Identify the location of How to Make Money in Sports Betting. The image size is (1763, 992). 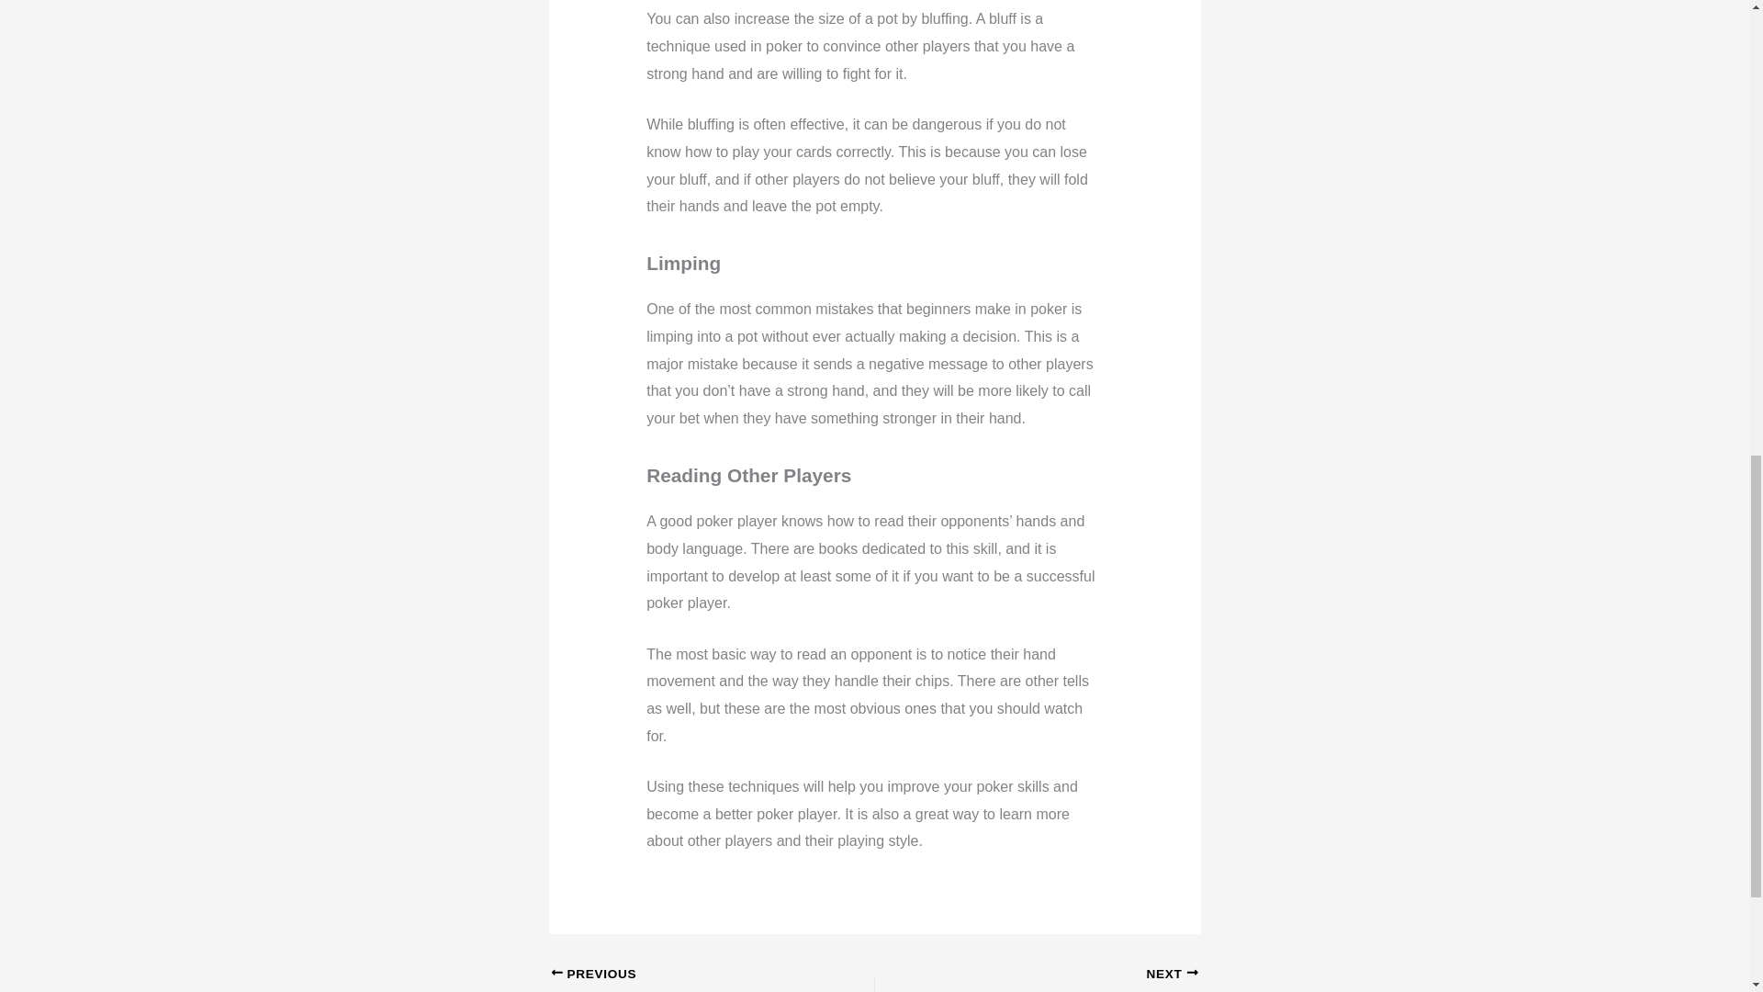
(1117, 978).